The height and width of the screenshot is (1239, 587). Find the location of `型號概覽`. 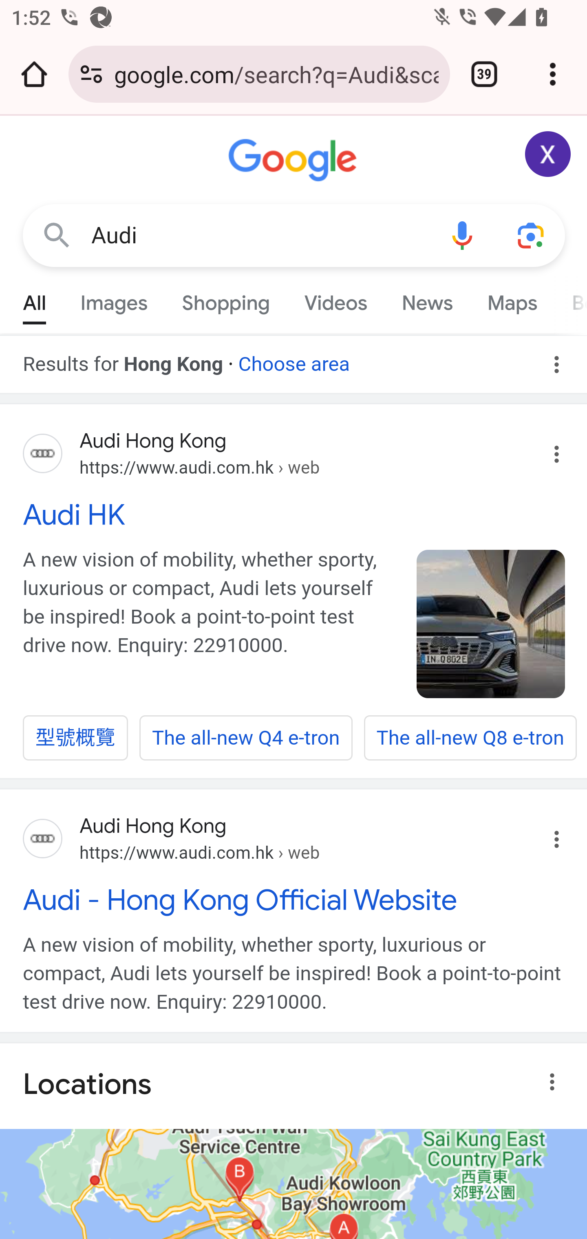

型號概覽 is located at coordinates (76, 739).